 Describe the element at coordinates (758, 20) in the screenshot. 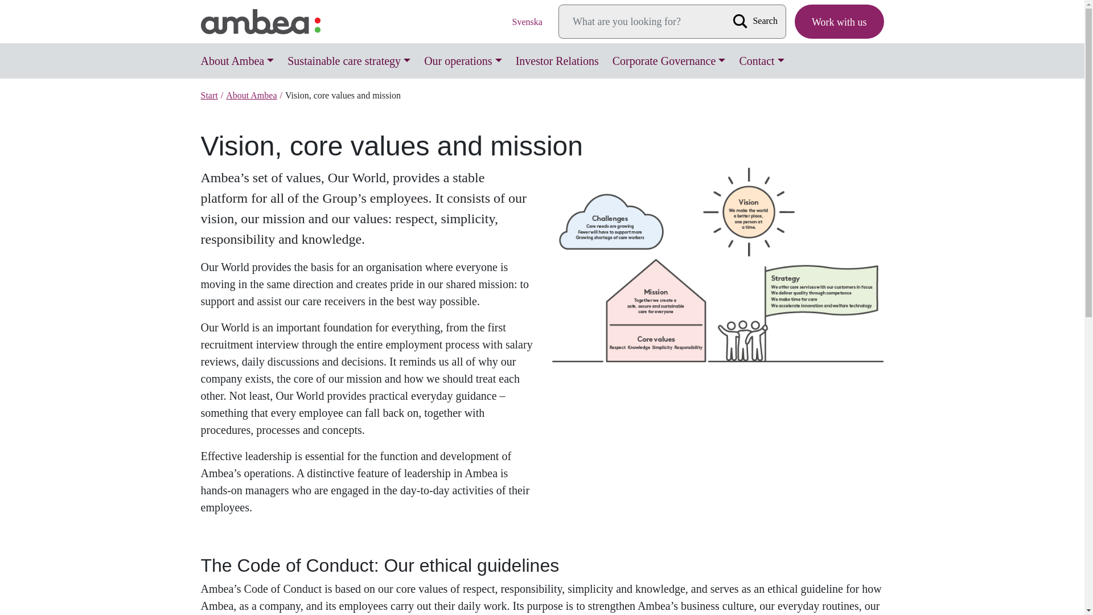

I see `Search` at that location.